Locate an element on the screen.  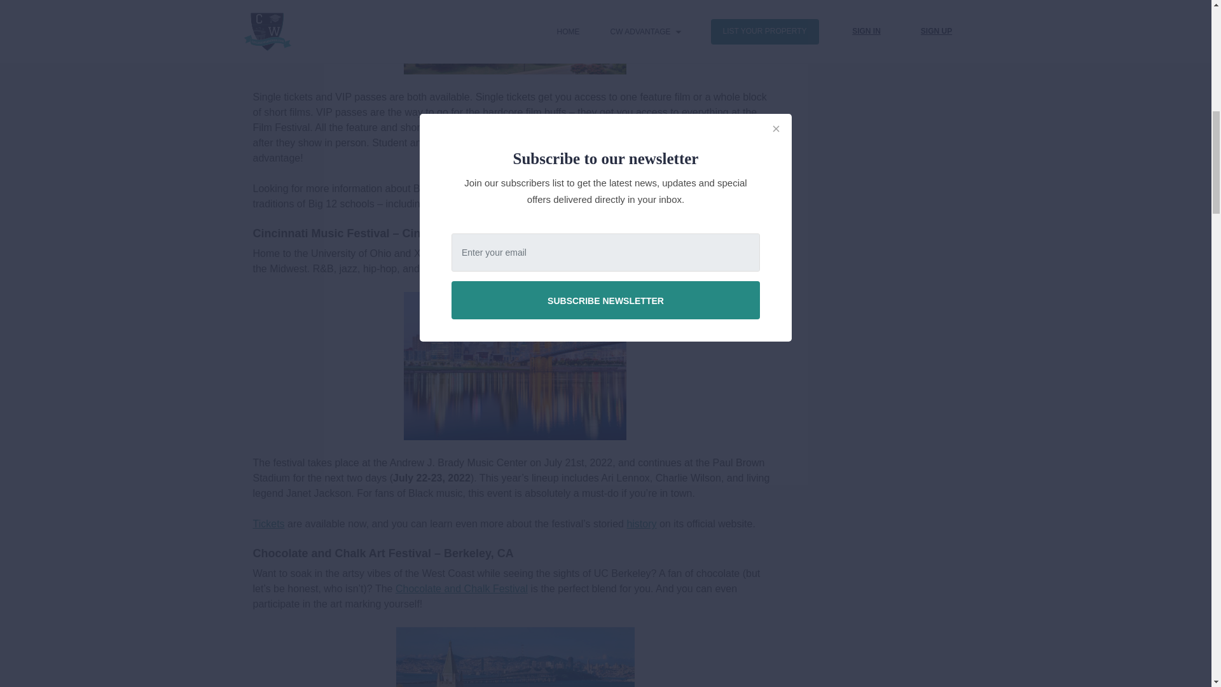
here is located at coordinates (479, 204).